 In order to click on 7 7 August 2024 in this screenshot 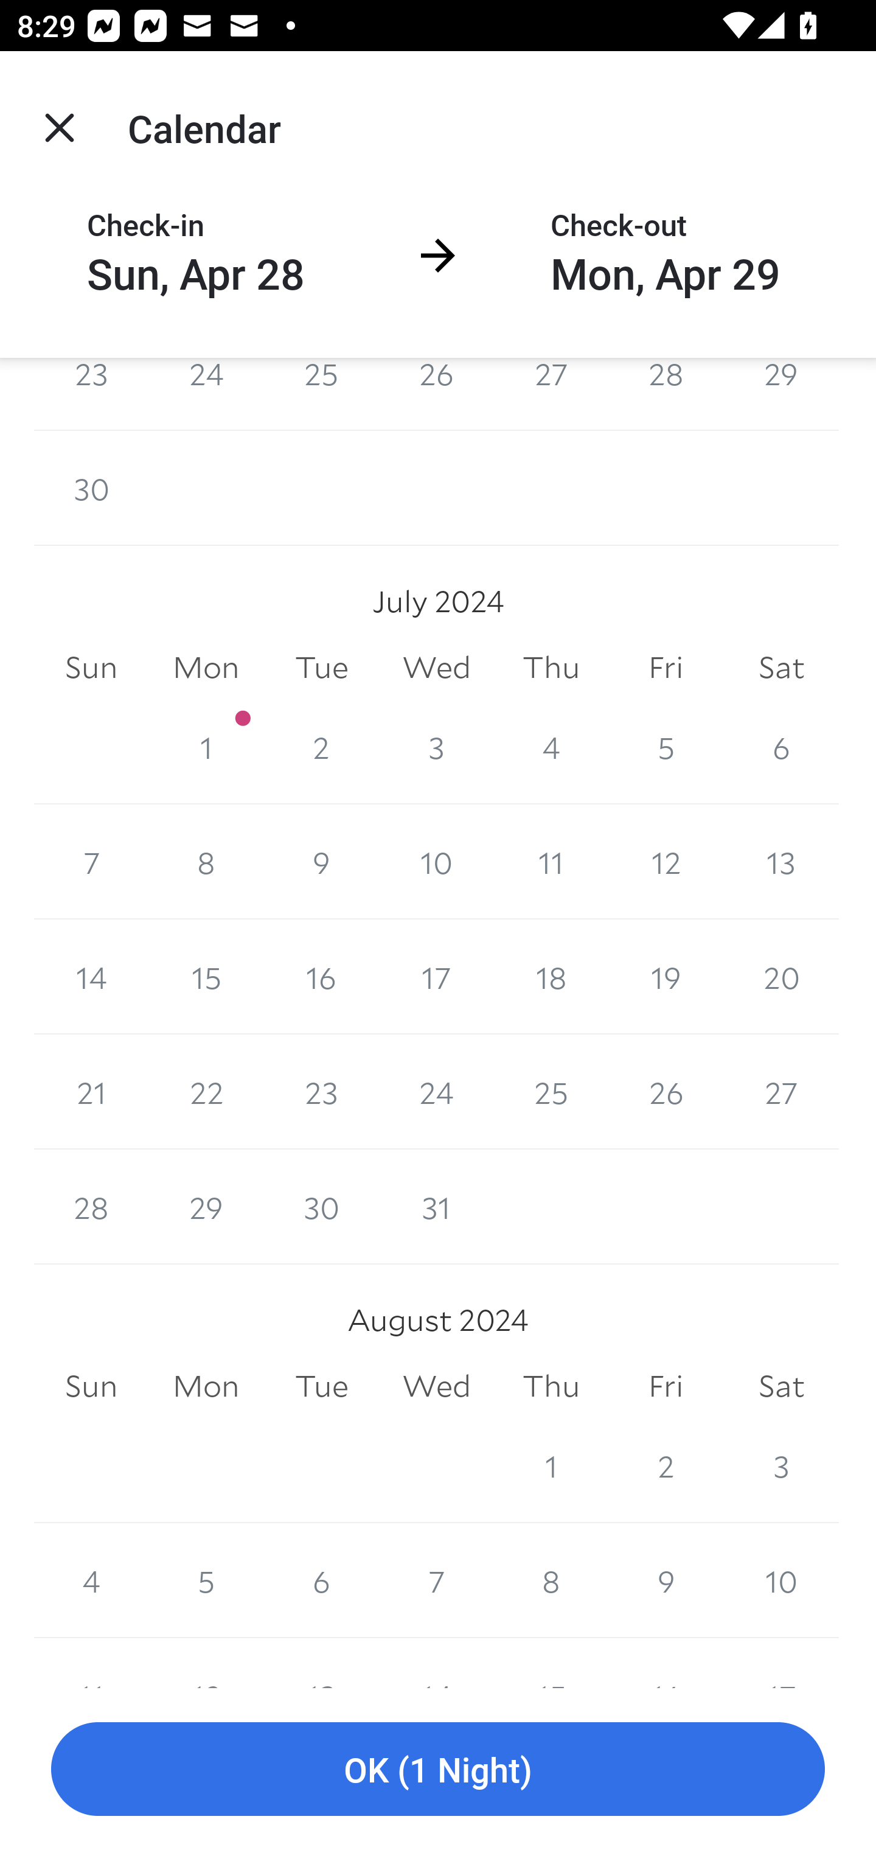, I will do `click(437, 1580)`.